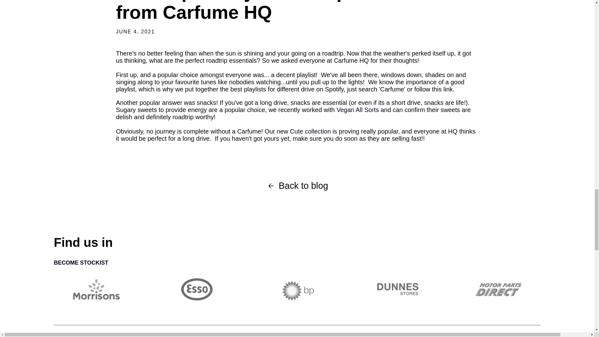 Image resolution: width=599 pixels, height=337 pixels. Describe the element at coordinates (310, 131) in the screenshot. I see `Cute collection` at that location.